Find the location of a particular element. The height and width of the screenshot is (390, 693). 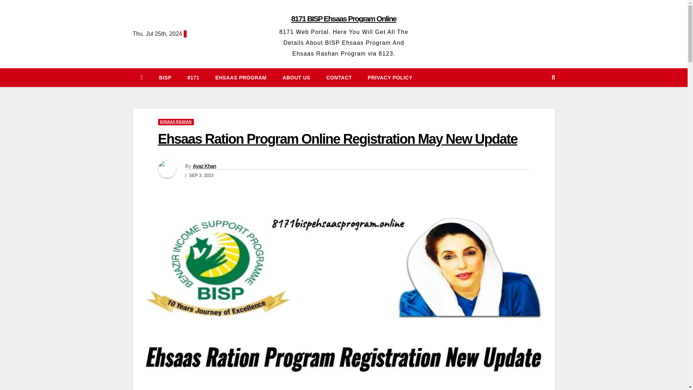

ABOUT US is located at coordinates (296, 77).